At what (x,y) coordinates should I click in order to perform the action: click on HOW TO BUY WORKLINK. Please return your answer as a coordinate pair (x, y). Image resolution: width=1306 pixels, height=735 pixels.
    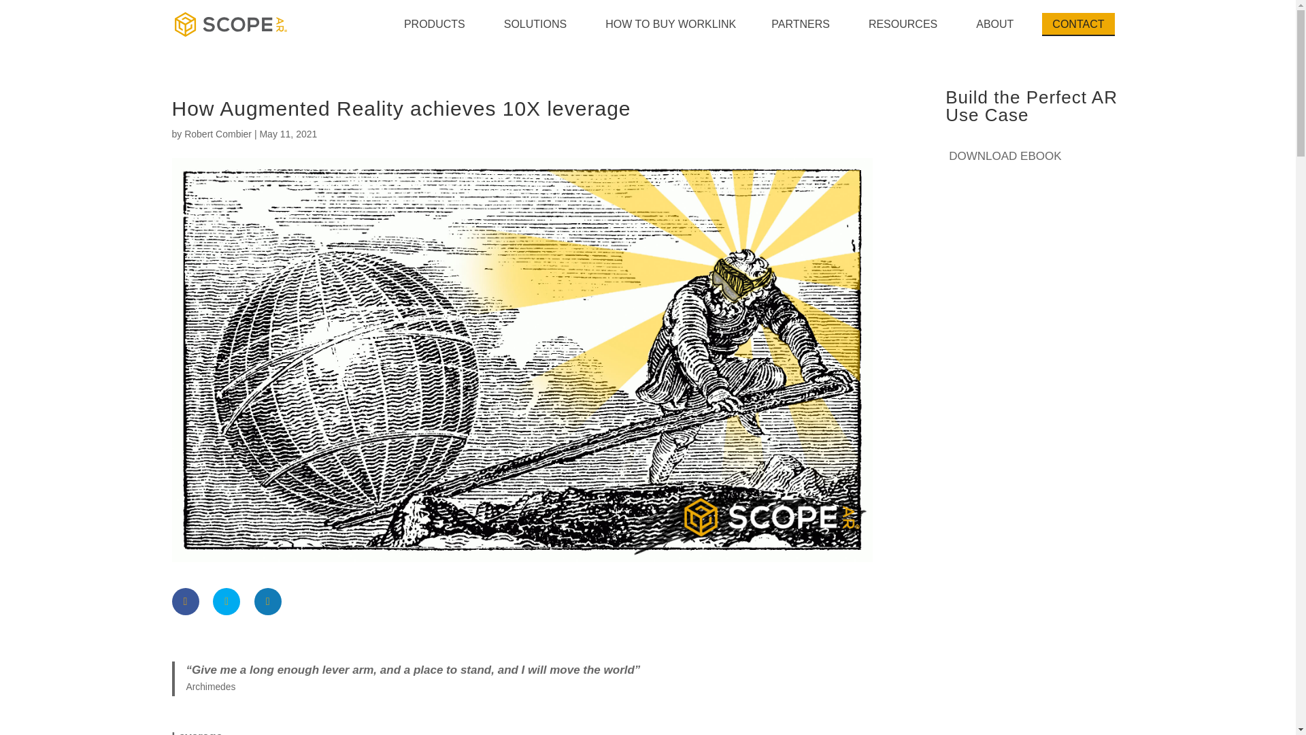
    Looking at the image, I should click on (671, 24).